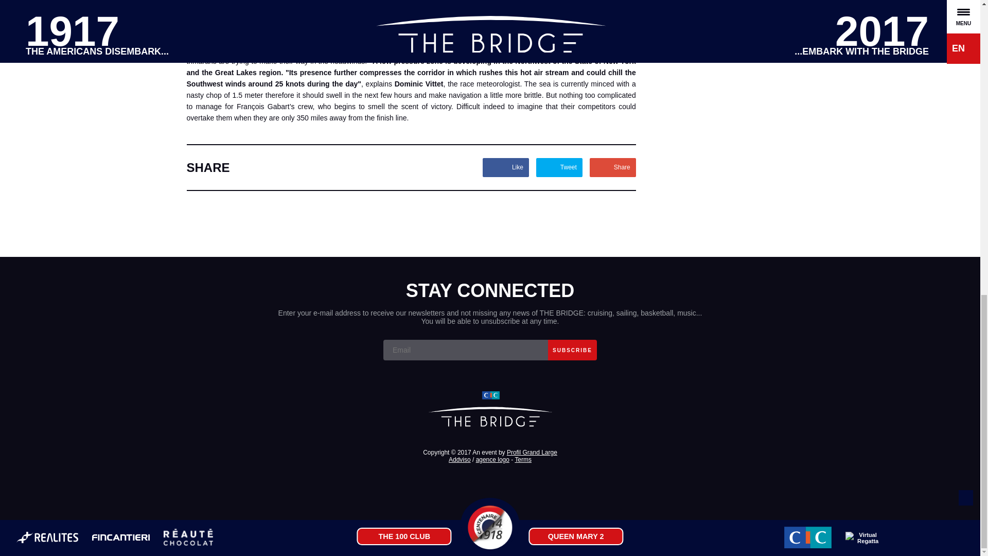 The width and height of the screenshot is (988, 556). What do you see at coordinates (505, 167) in the screenshot?
I see `Share on Facebook` at bounding box center [505, 167].